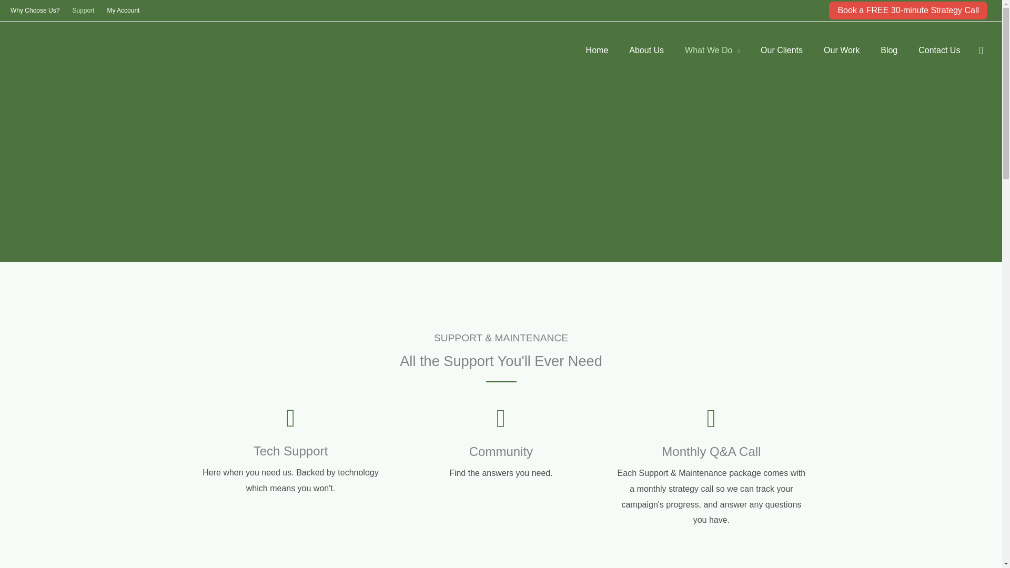  What do you see at coordinates (646, 50) in the screenshot?
I see `About Us` at bounding box center [646, 50].